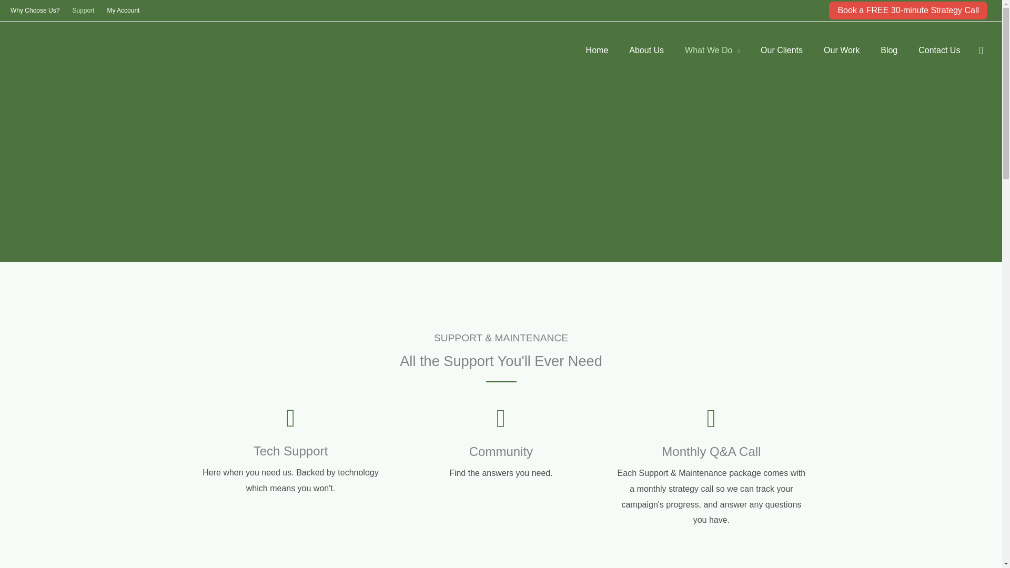  What do you see at coordinates (646, 50) in the screenshot?
I see `About Us` at bounding box center [646, 50].